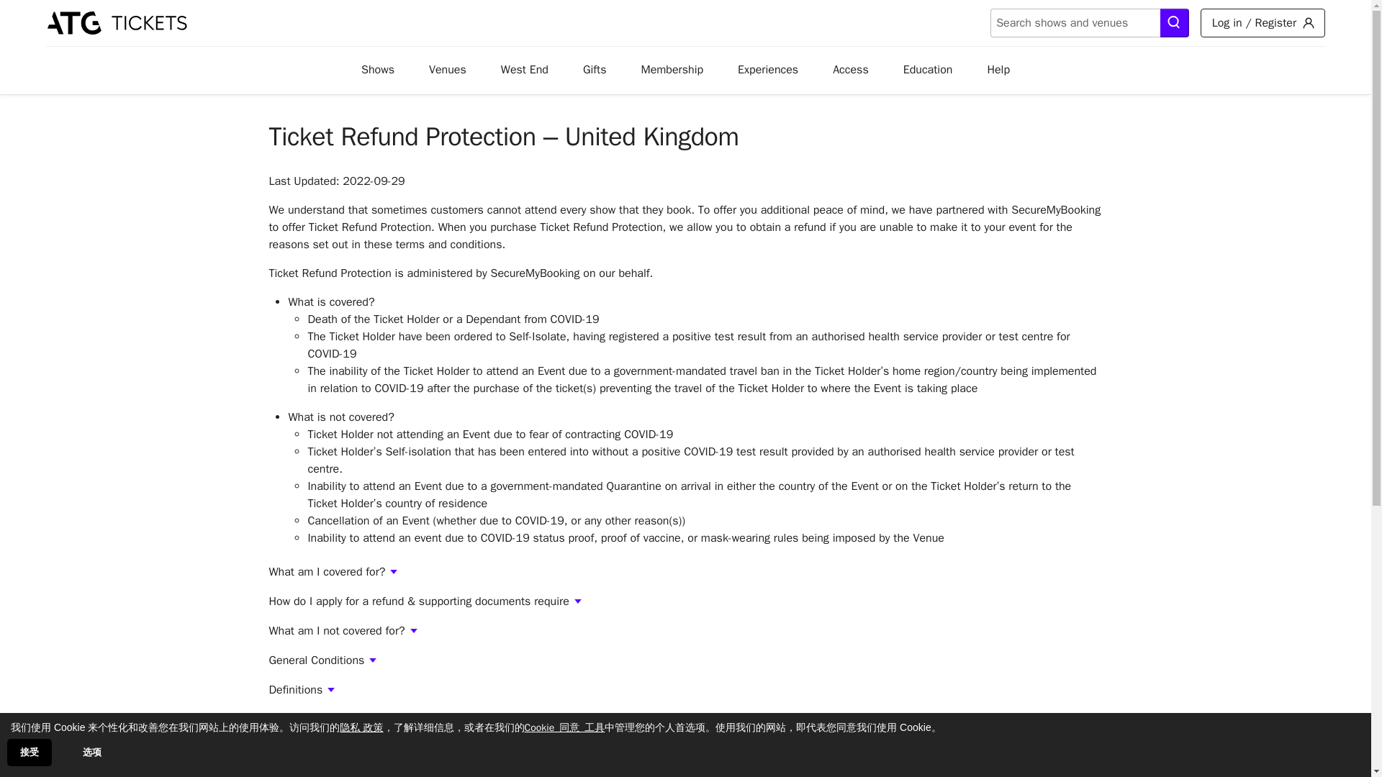 This screenshot has height=777, width=1382. What do you see at coordinates (672, 71) in the screenshot?
I see `Membership` at bounding box center [672, 71].